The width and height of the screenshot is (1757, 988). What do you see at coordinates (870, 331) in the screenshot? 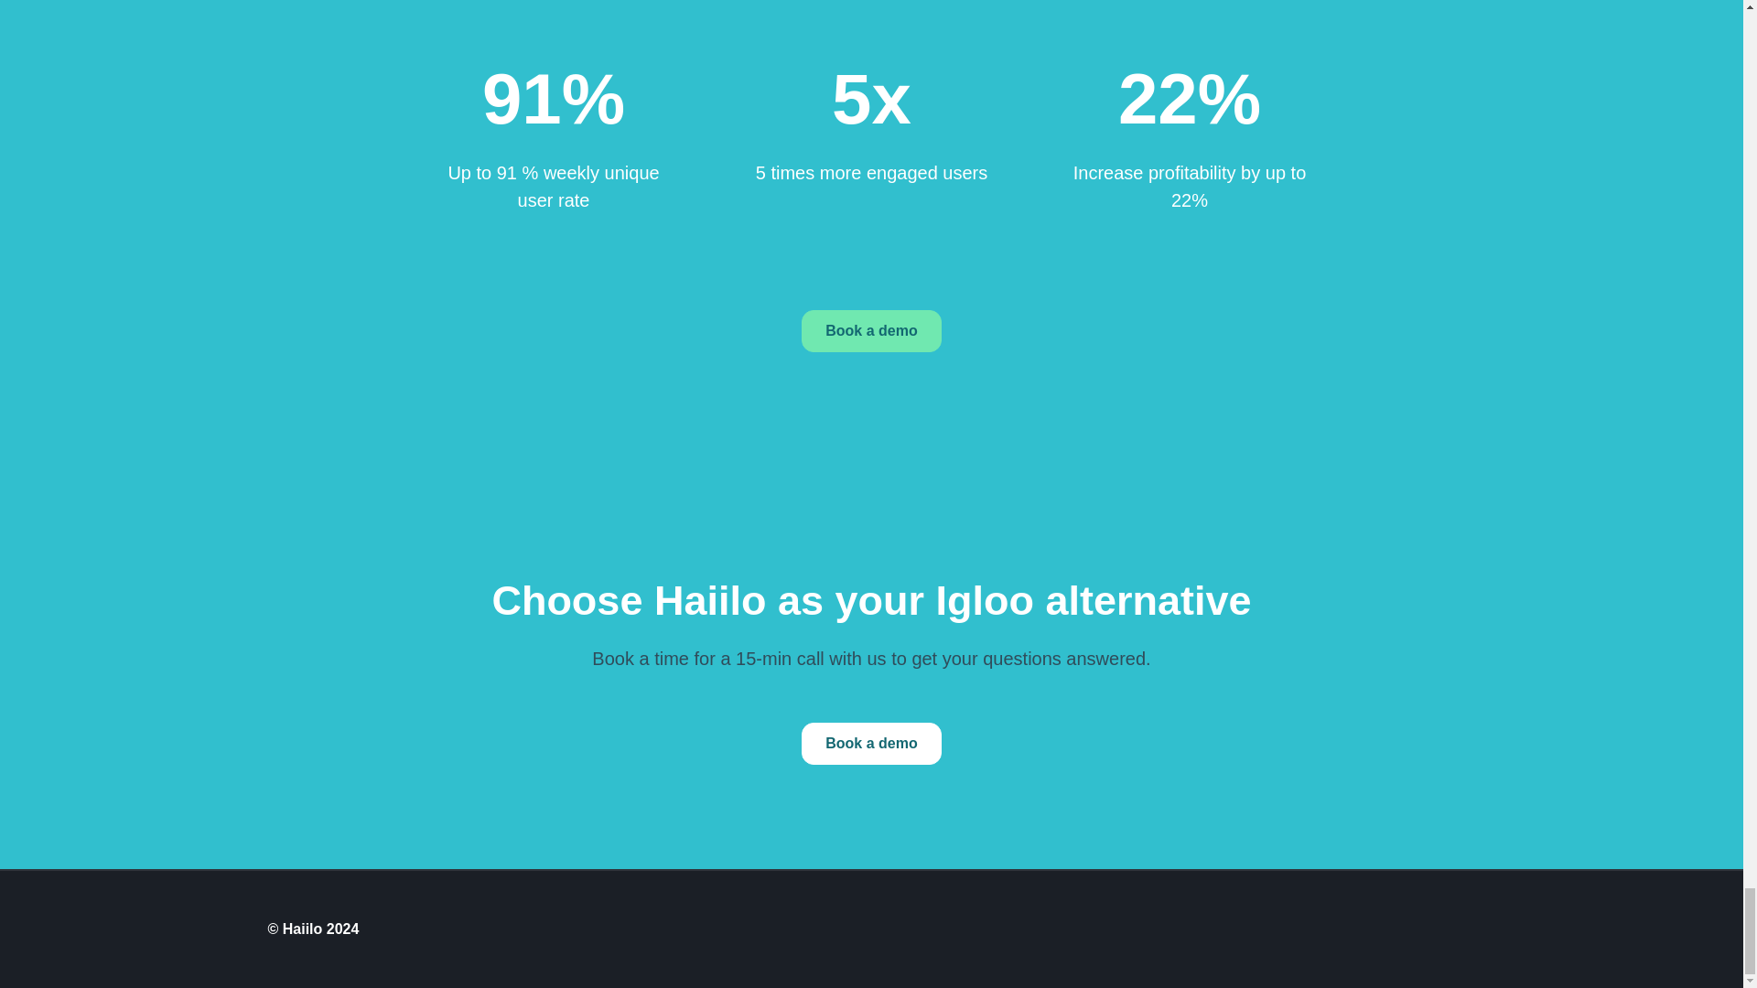
I see `Book a demo` at bounding box center [870, 331].